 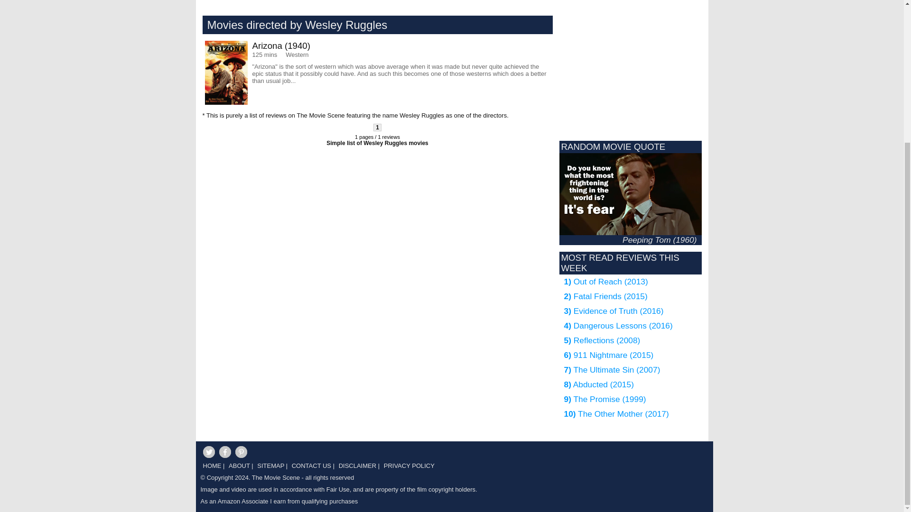 What do you see at coordinates (378, 127) in the screenshot?
I see `1` at bounding box center [378, 127].